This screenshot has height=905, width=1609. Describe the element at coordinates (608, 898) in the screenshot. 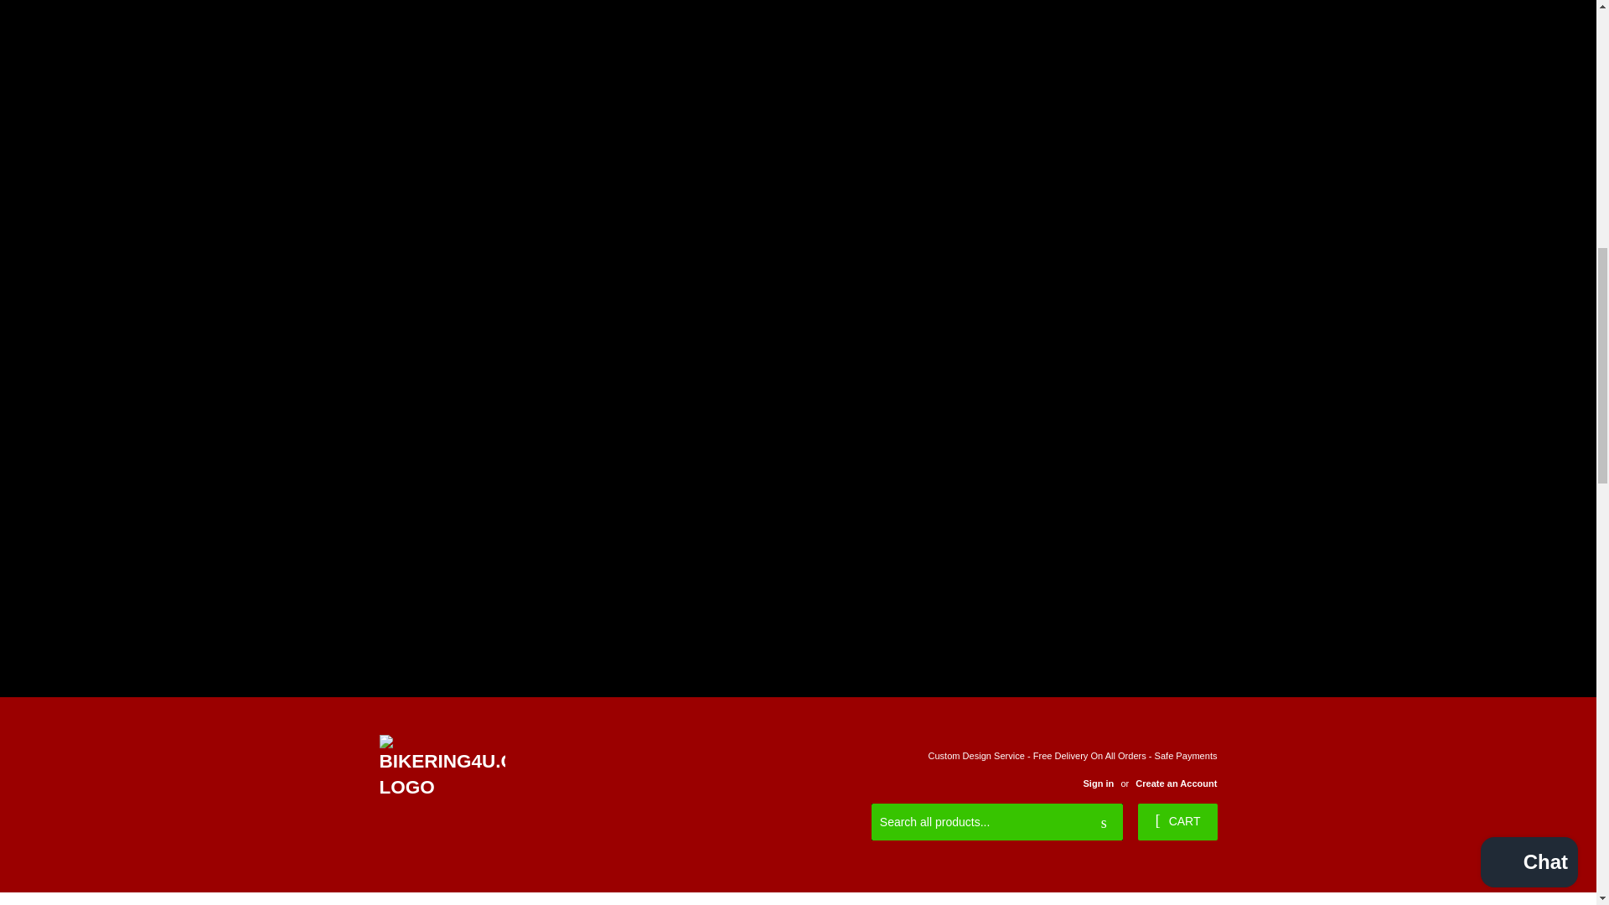

I see `TRACK YOUR ORDER` at that location.